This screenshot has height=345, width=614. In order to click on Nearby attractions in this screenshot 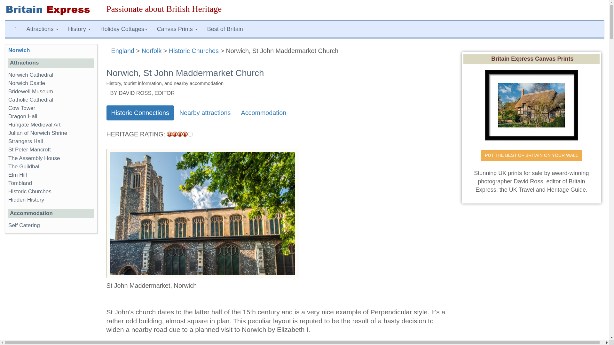, I will do `click(205, 112)`.